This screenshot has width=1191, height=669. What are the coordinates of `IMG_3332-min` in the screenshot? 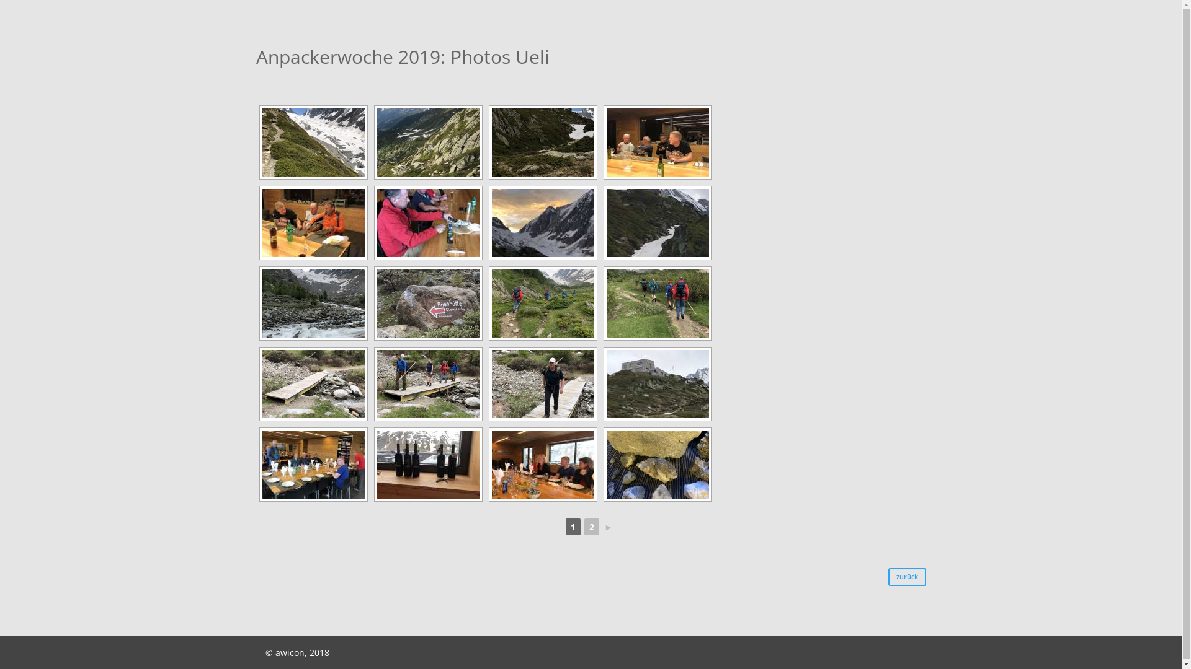 It's located at (542, 142).